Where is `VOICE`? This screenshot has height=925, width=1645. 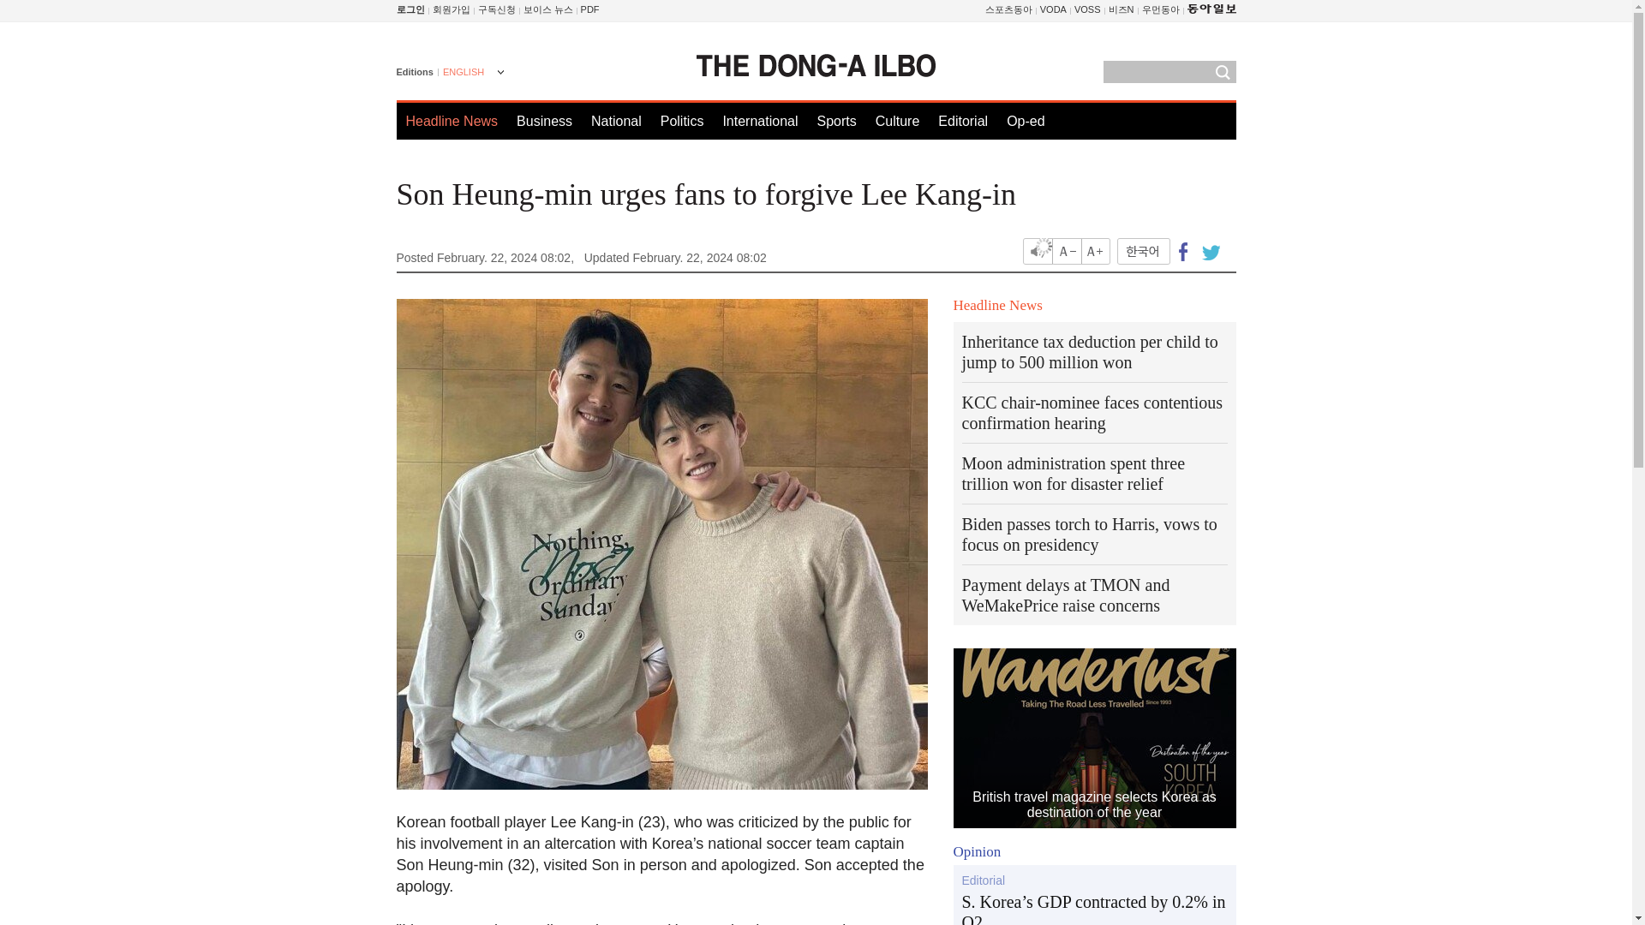
VOICE is located at coordinates (547, 9).